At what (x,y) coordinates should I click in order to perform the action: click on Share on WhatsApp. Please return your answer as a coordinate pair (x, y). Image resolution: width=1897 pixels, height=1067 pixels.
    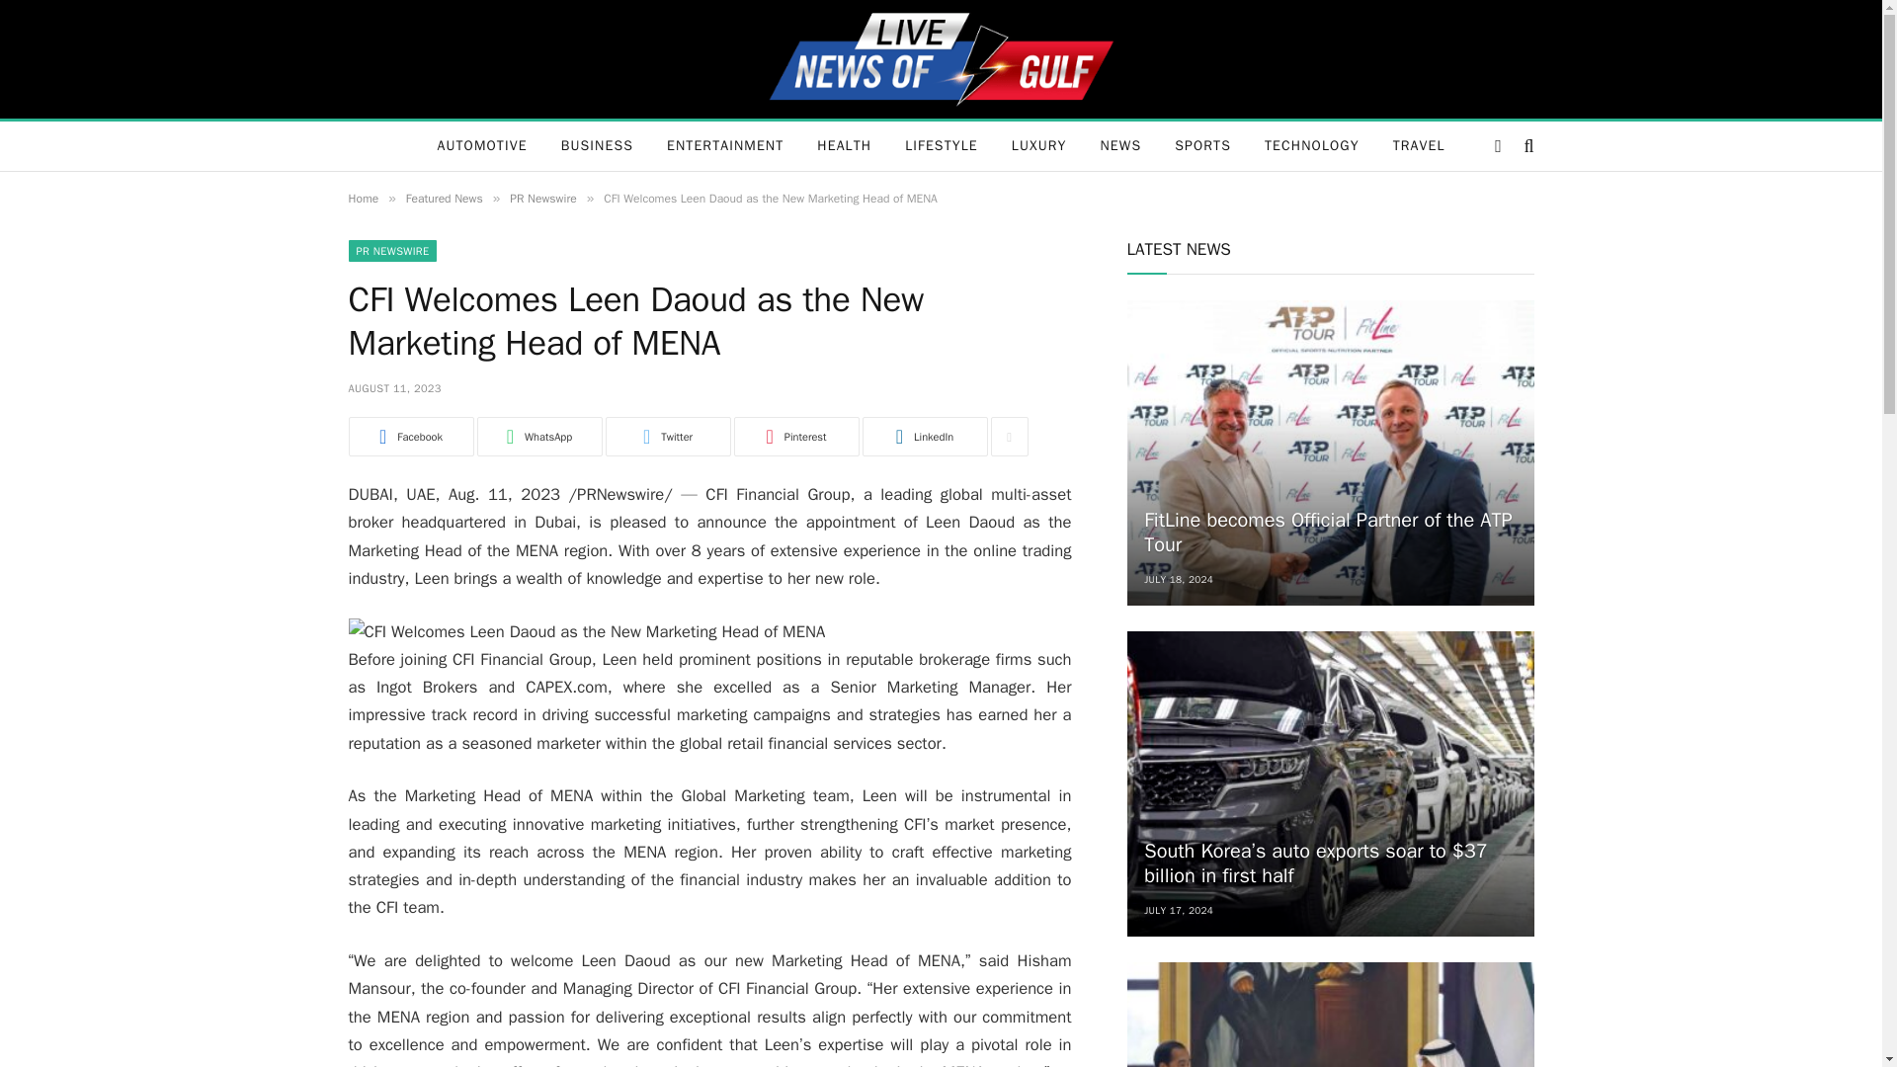
    Looking at the image, I should click on (537, 437).